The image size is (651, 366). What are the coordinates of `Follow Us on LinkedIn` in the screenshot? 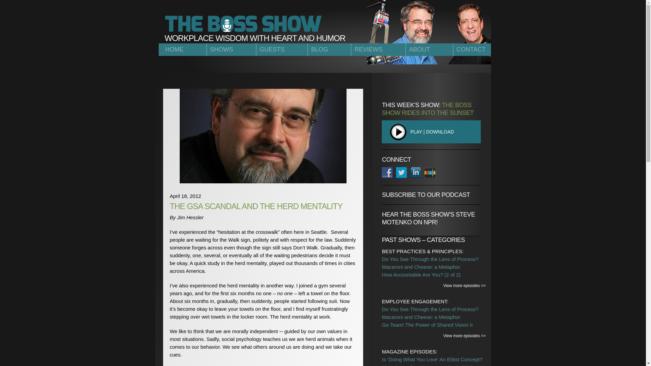 It's located at (416, 172).